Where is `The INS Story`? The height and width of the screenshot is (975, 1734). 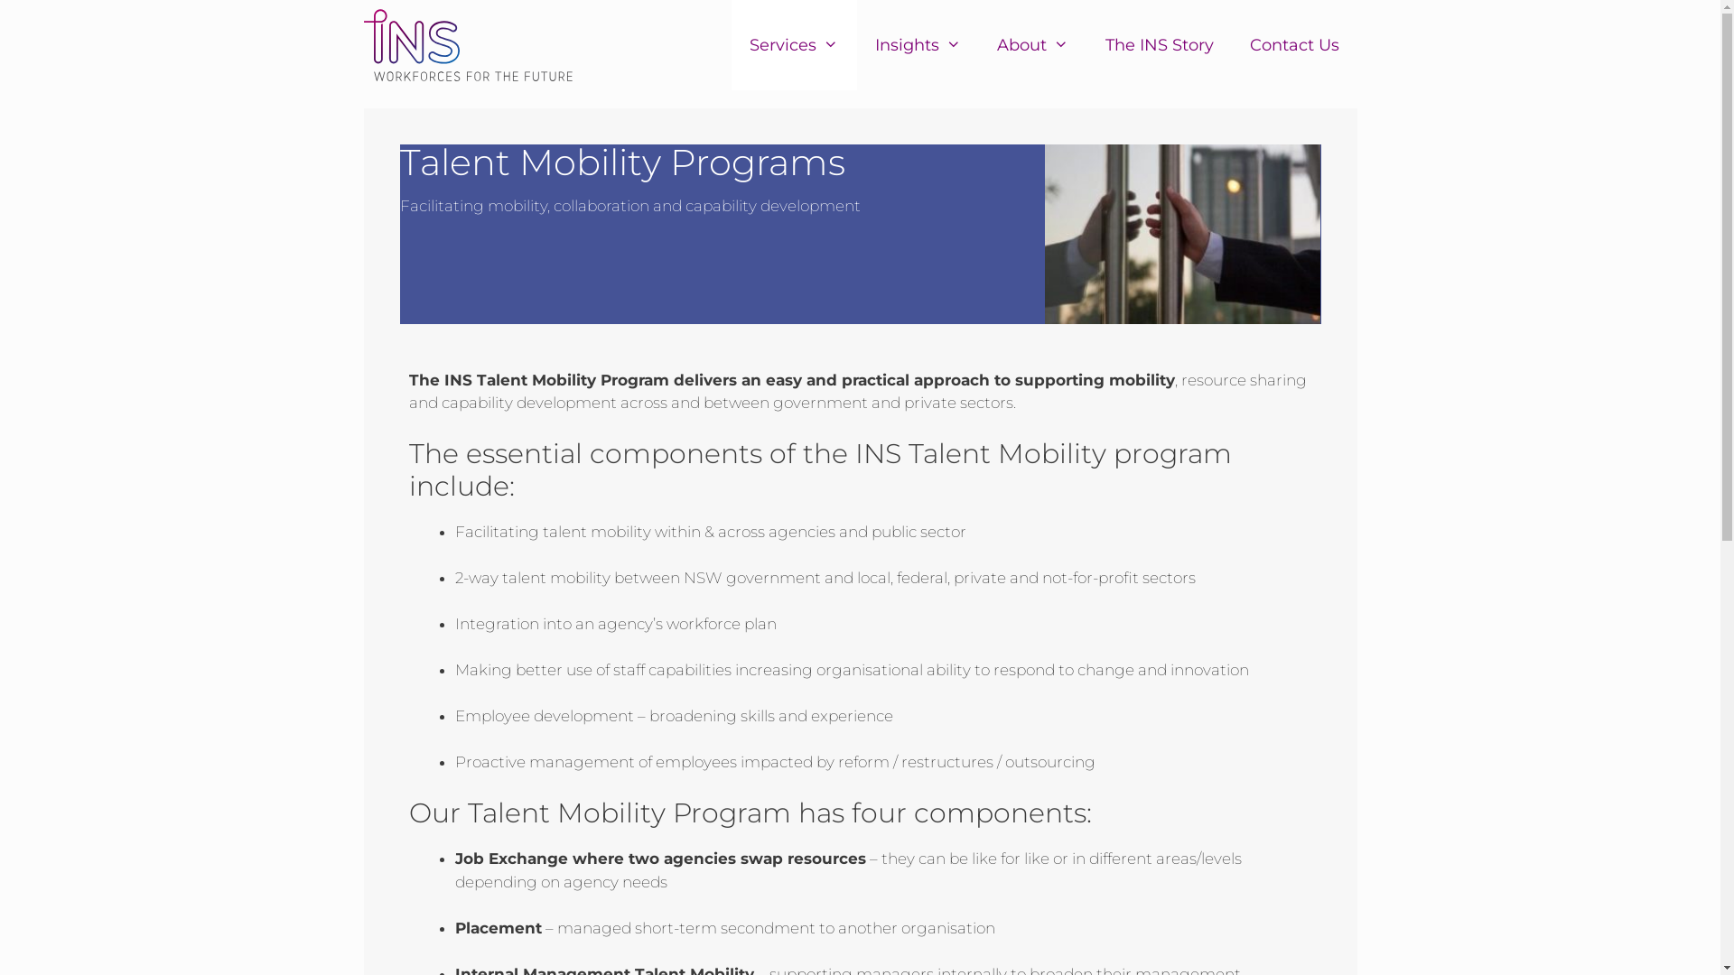 The INS Story is located at coordinates (1160, 45).